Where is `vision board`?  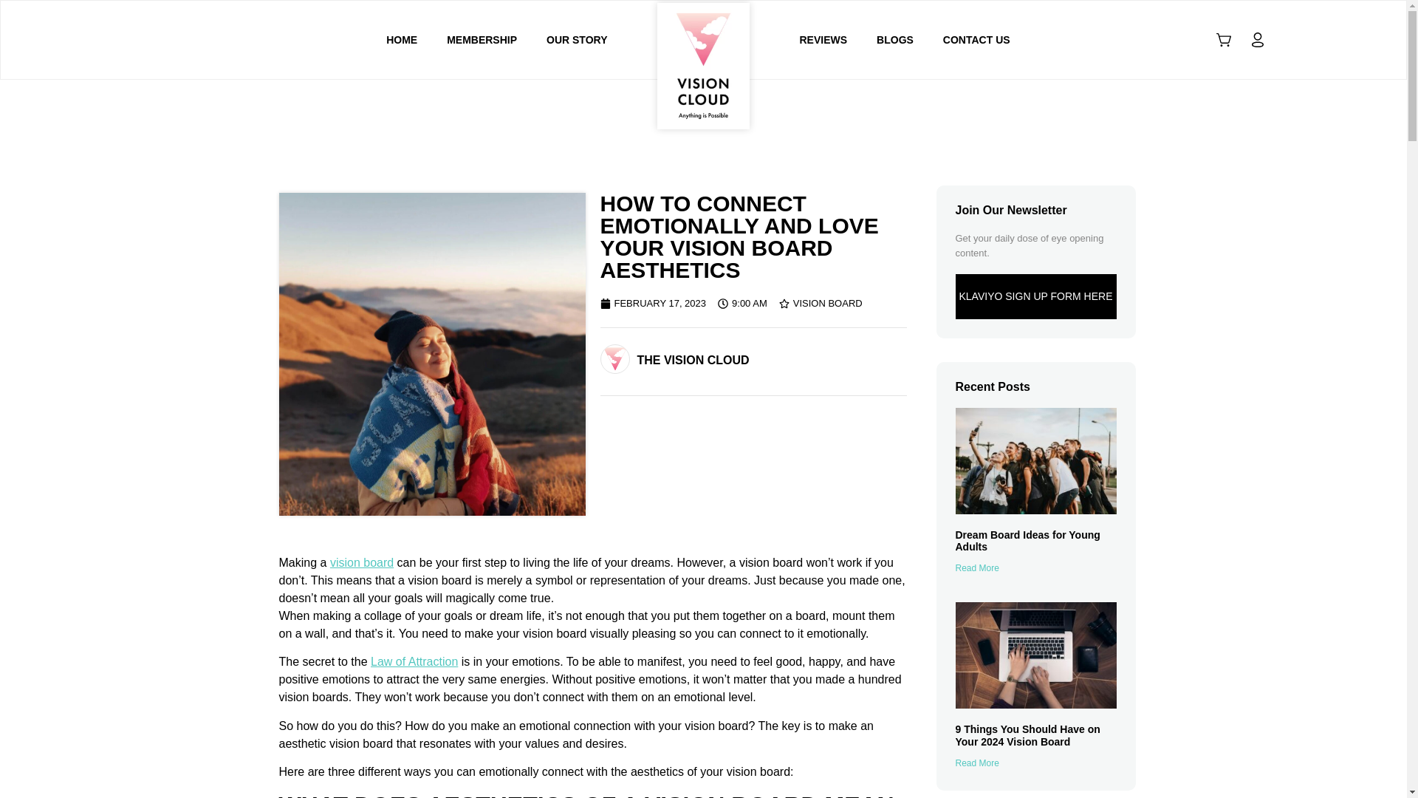 vision board is located at coordinates (362, 562).